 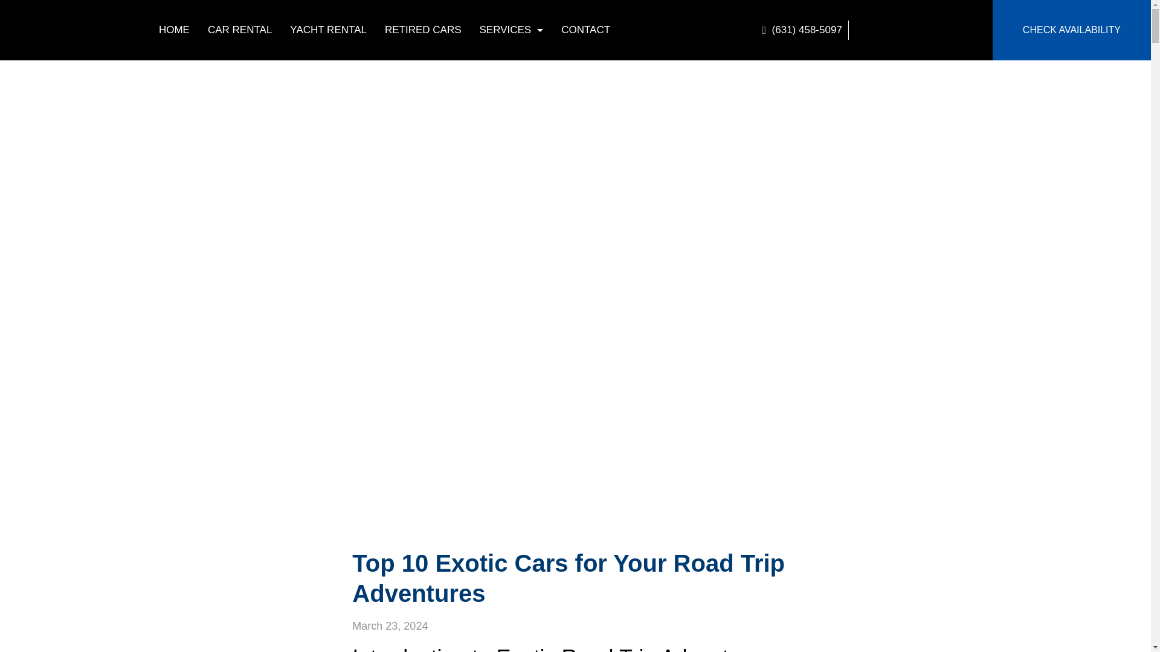 What do you see at coordinates (423, 30) in the screenshot?
I see `Retired Cars` at bounding box center [423, 30].